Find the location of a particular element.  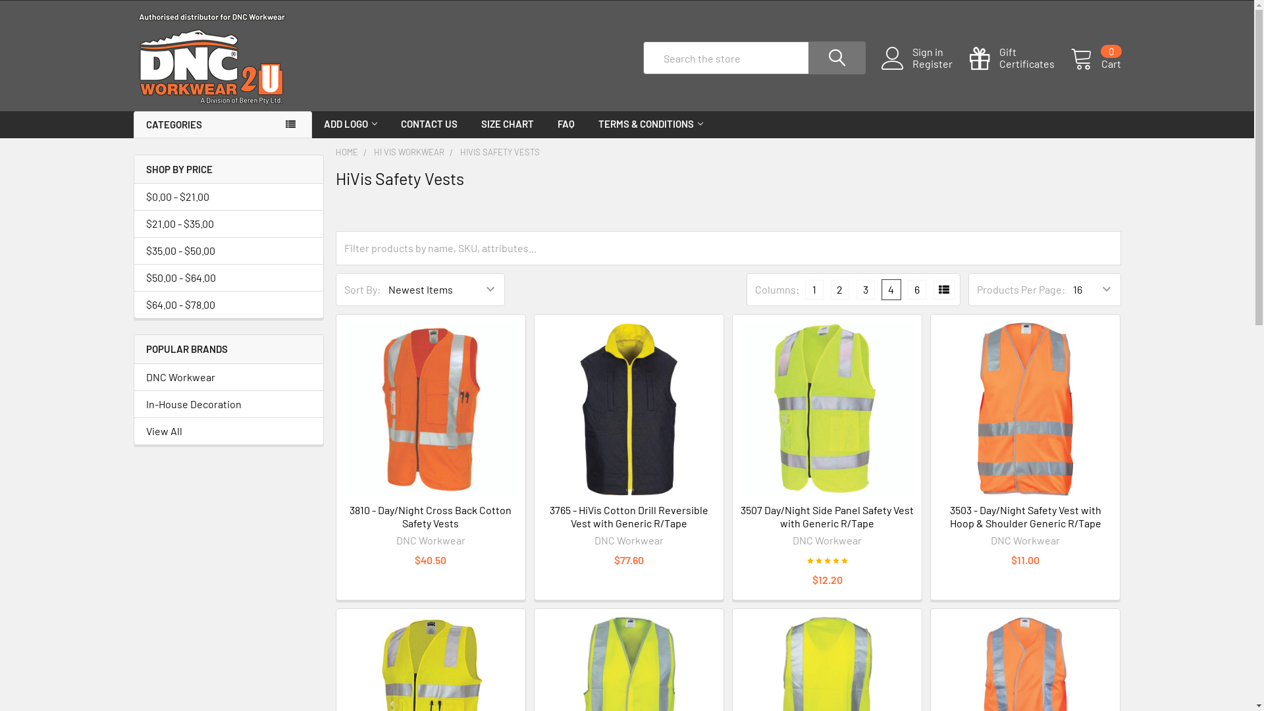

CATEGORIES is located at coordinates (223, 125).